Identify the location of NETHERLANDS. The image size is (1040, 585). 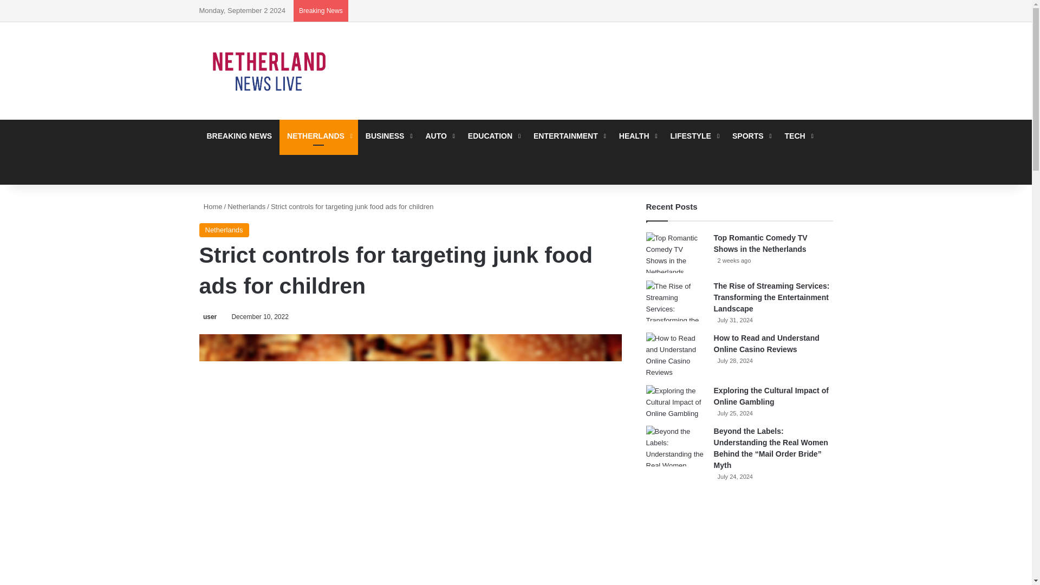
(318, 135).